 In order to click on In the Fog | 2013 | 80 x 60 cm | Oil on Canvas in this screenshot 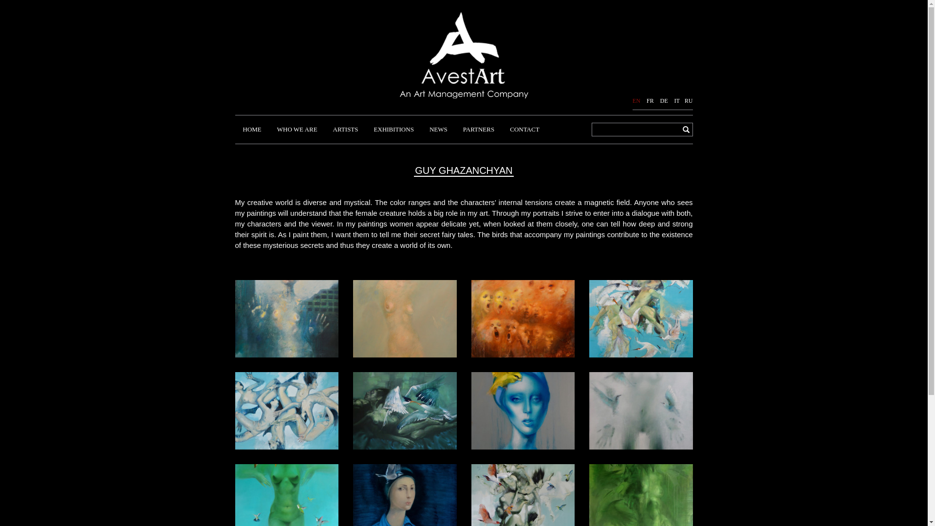, I will do `click(641, 410)`.